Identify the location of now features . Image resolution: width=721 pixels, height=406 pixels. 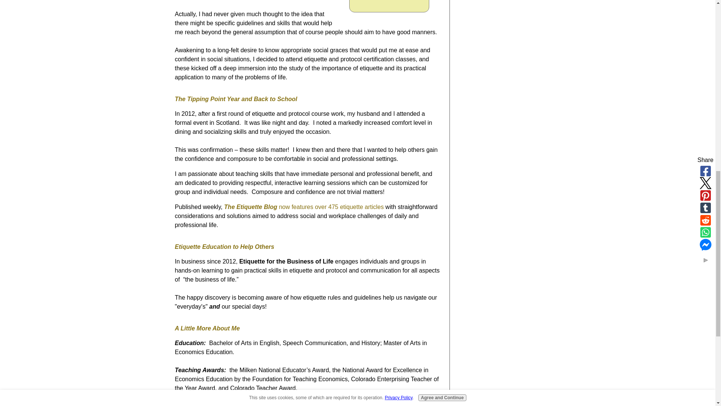
(297, 207).